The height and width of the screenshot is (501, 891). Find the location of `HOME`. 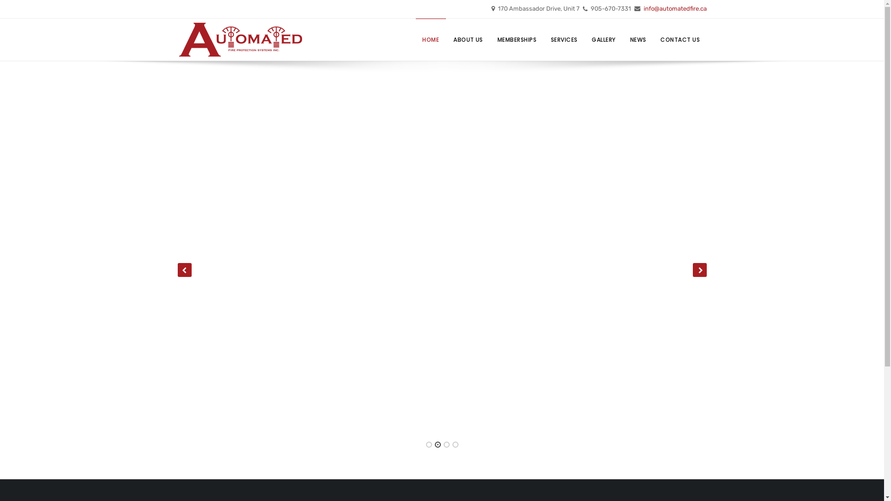

HOME is located at coordinates (431, 40).